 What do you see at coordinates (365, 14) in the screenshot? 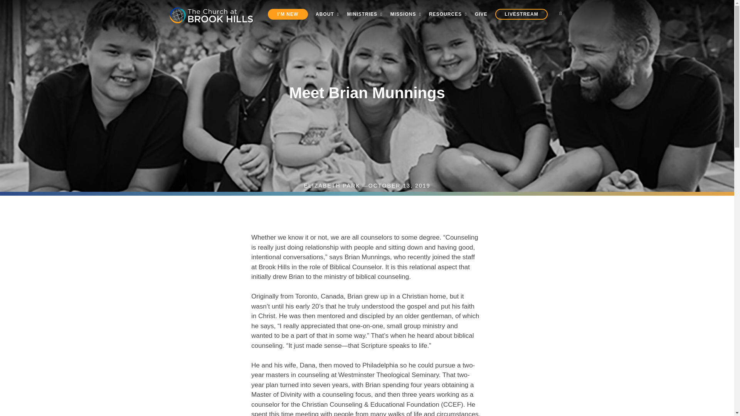
I see `MINISTRIES` at bounding box center [365, 14].